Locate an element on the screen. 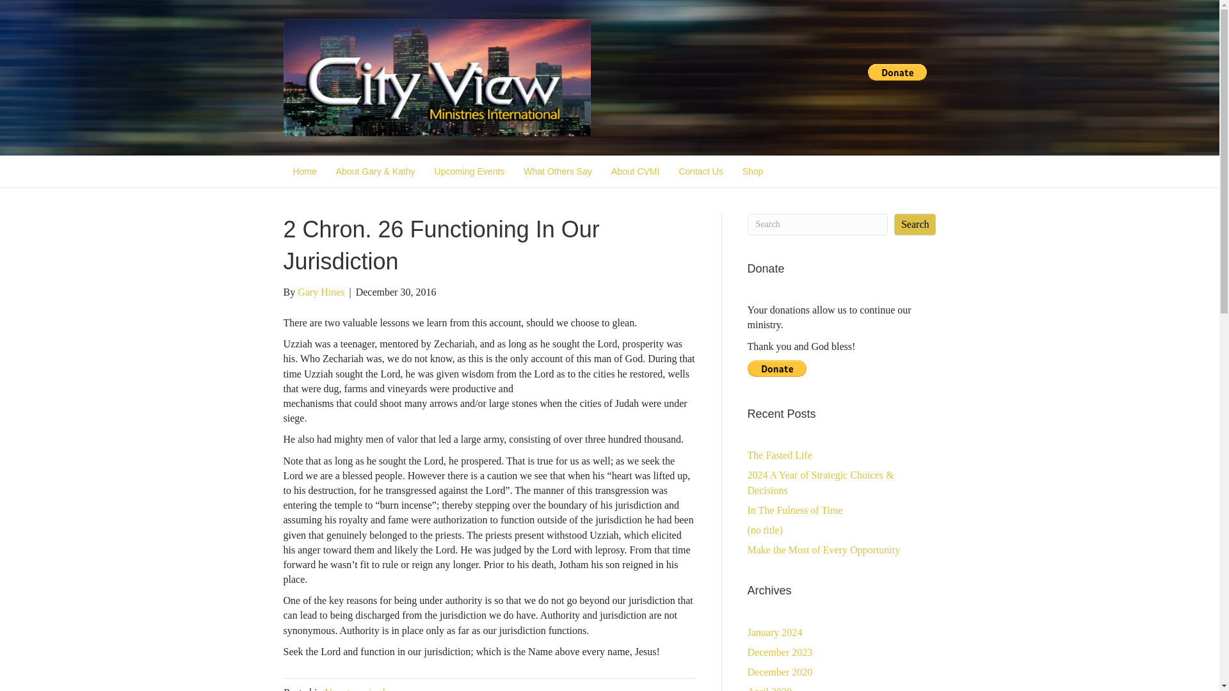 The width and height of the screenshot is (1229, 691). Contact Us is located at coordinates (700, 171).